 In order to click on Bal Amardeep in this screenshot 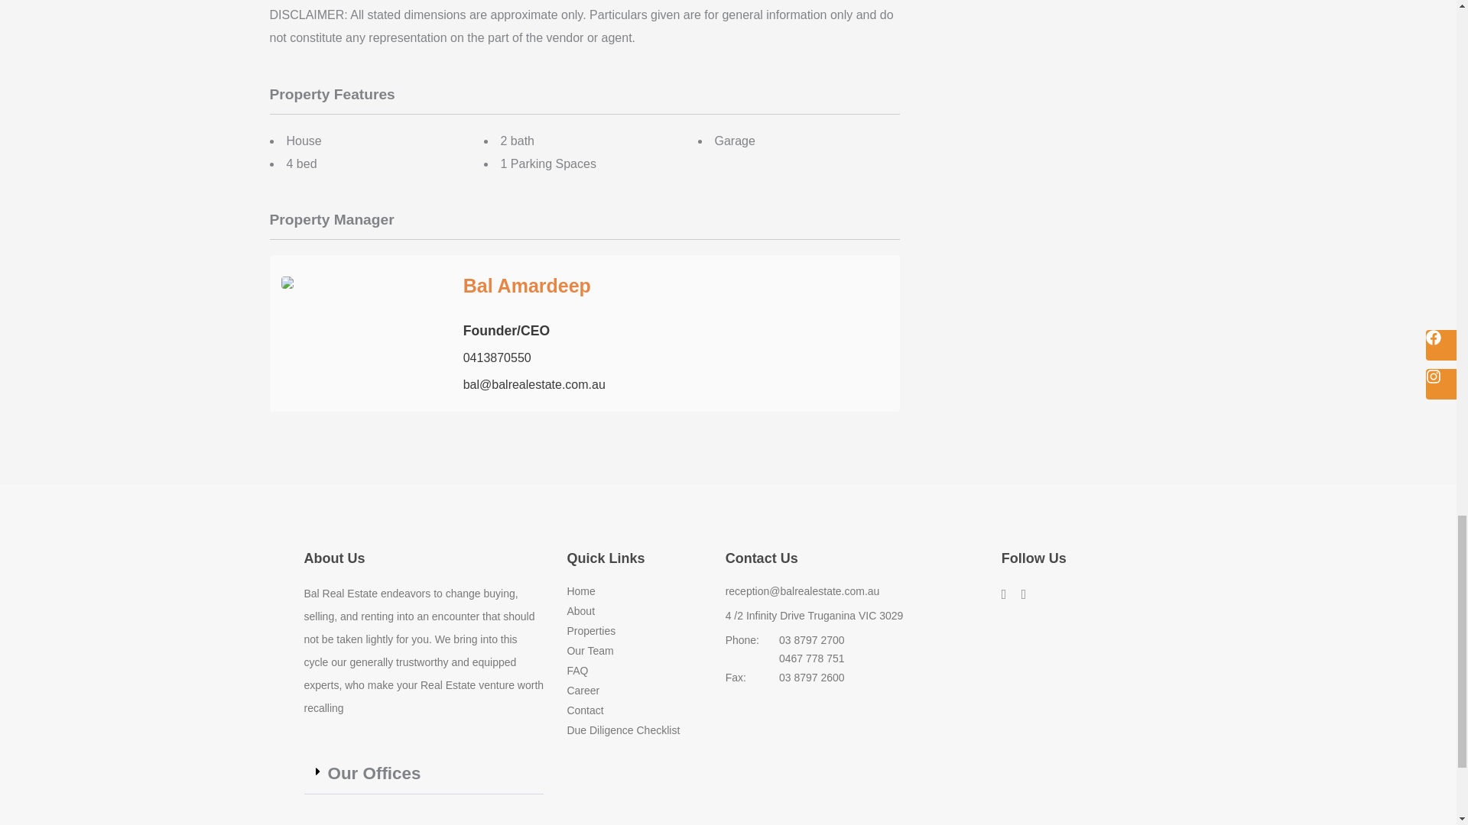, I will do `click(528, 285)`.